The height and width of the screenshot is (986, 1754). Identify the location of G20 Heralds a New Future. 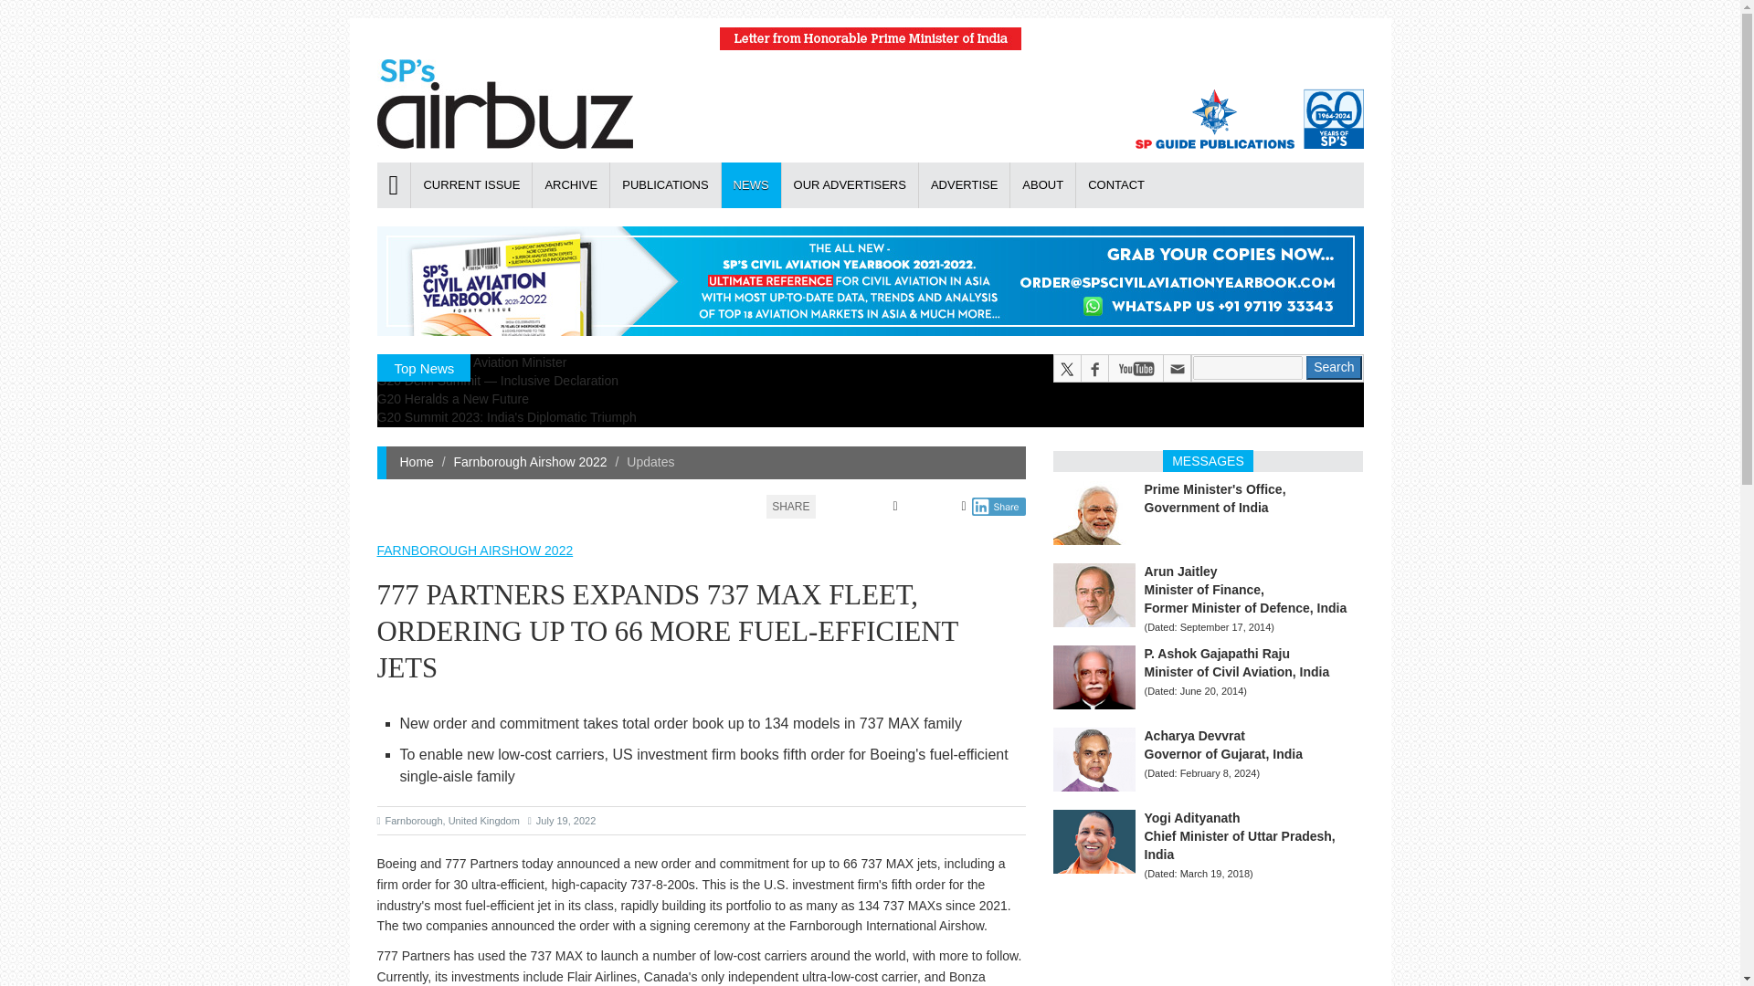
(453, 398).